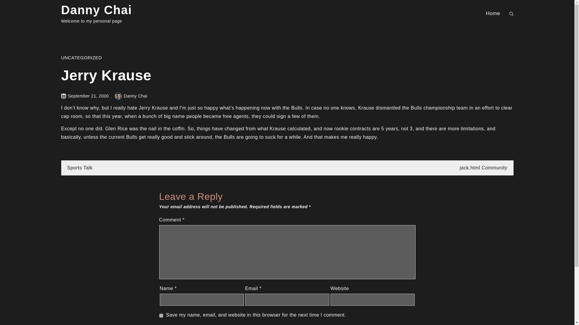 The image size is (579, 325). What do you see at coordinates (80, 167) in the screenshot?
I see `Sports Talk` at bounding box center [80, 167].